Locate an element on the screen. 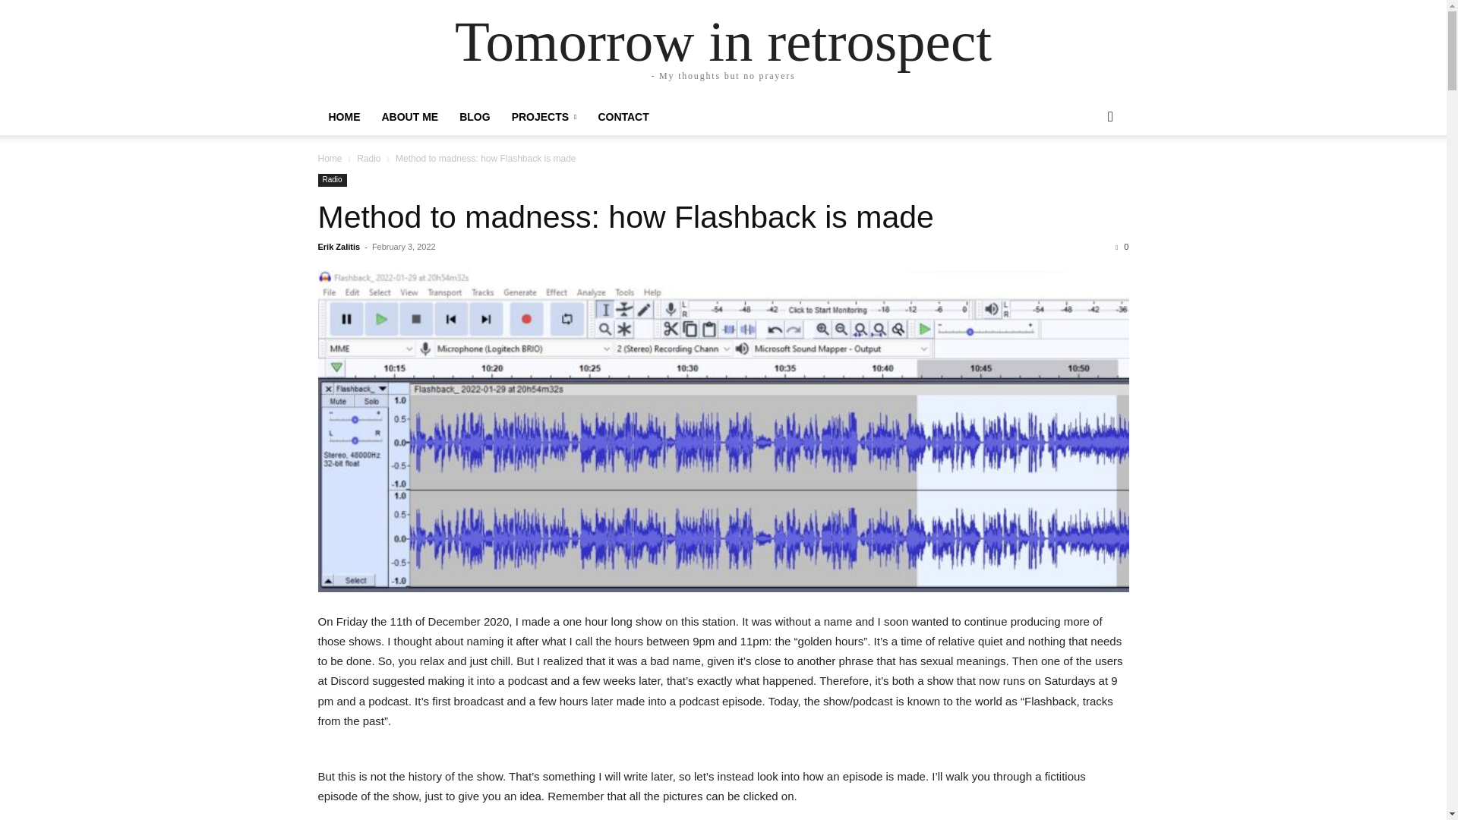 The image size is (1458, 820). Method to madness: how Flashback is made is located at coordinates (625, 217).